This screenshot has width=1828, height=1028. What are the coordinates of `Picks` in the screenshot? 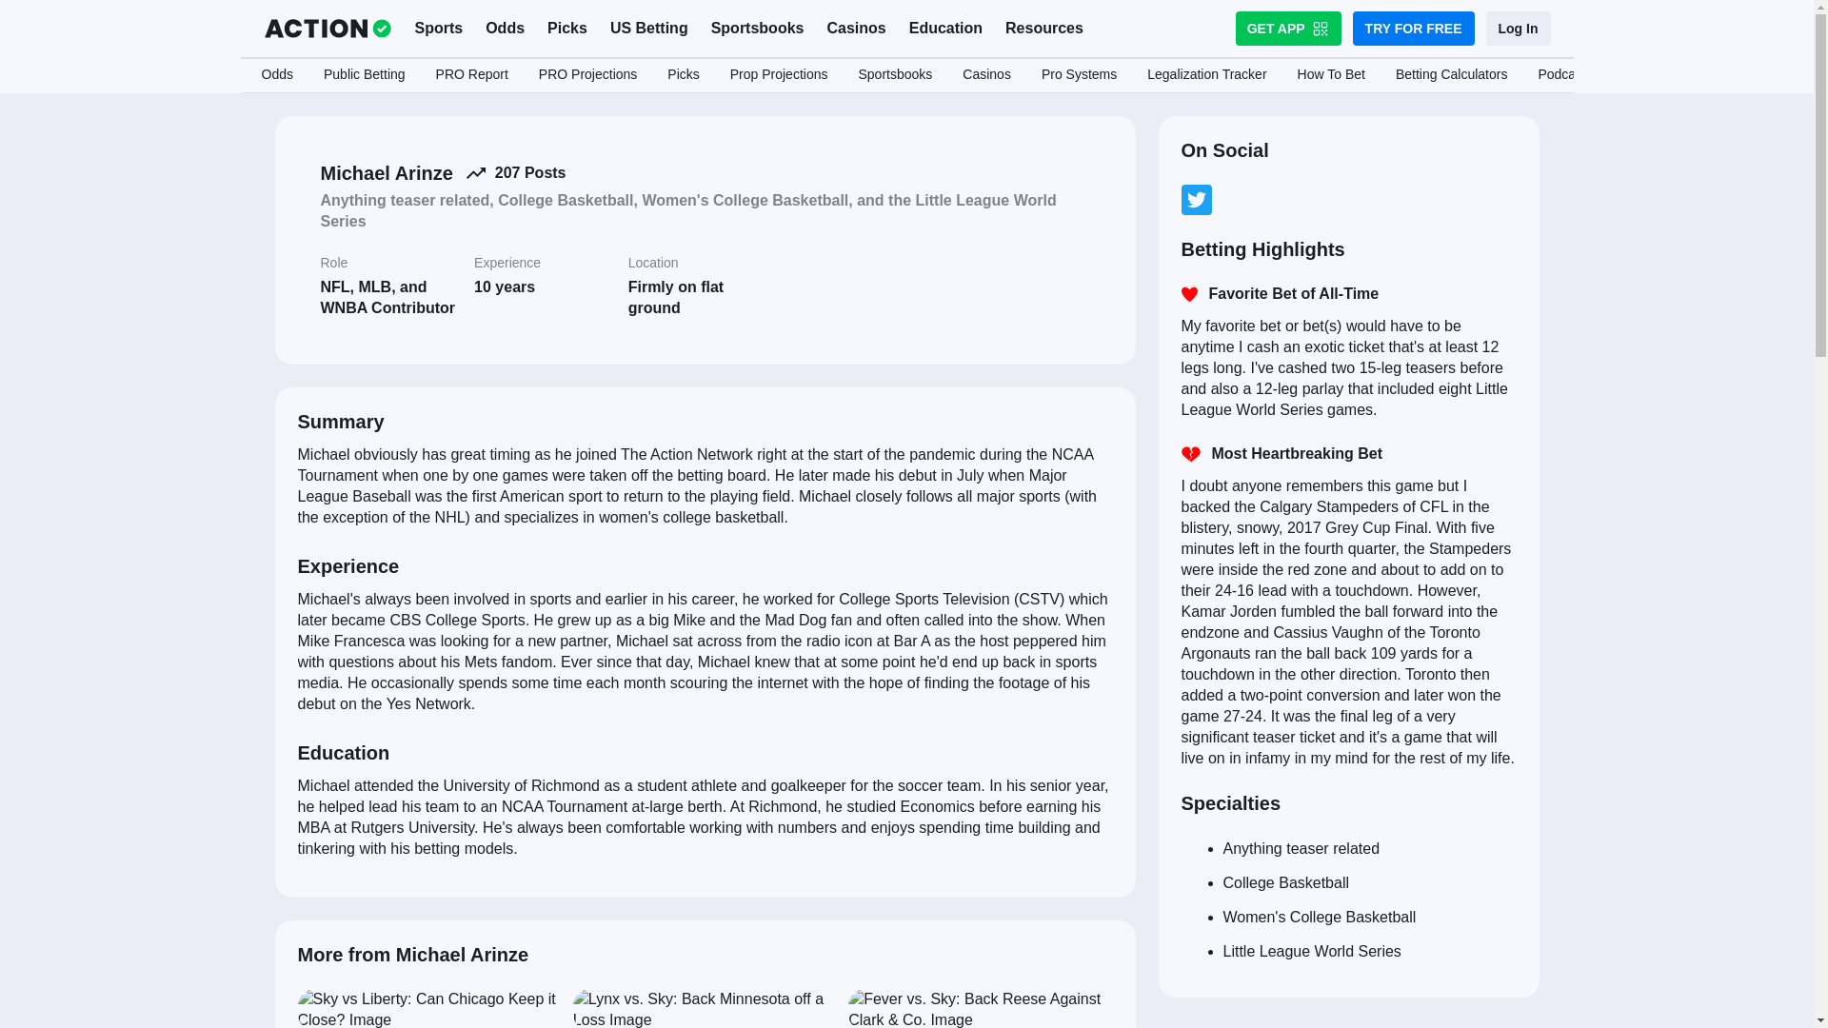 It's located at (567, 29).